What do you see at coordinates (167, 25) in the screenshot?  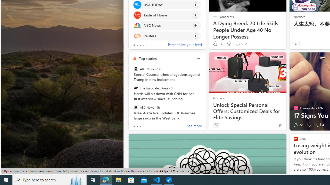 I see `Click to follow source NBC News` at bounding box center [167, 25].